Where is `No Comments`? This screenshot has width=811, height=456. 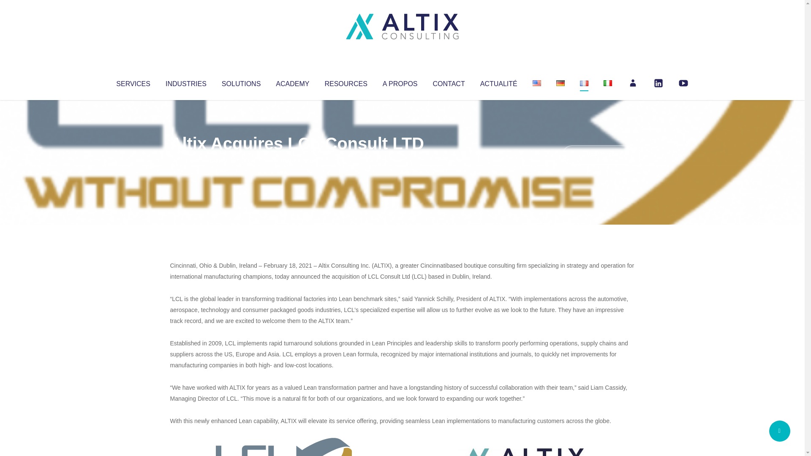 No Comments is located at coordinates (598, 155).